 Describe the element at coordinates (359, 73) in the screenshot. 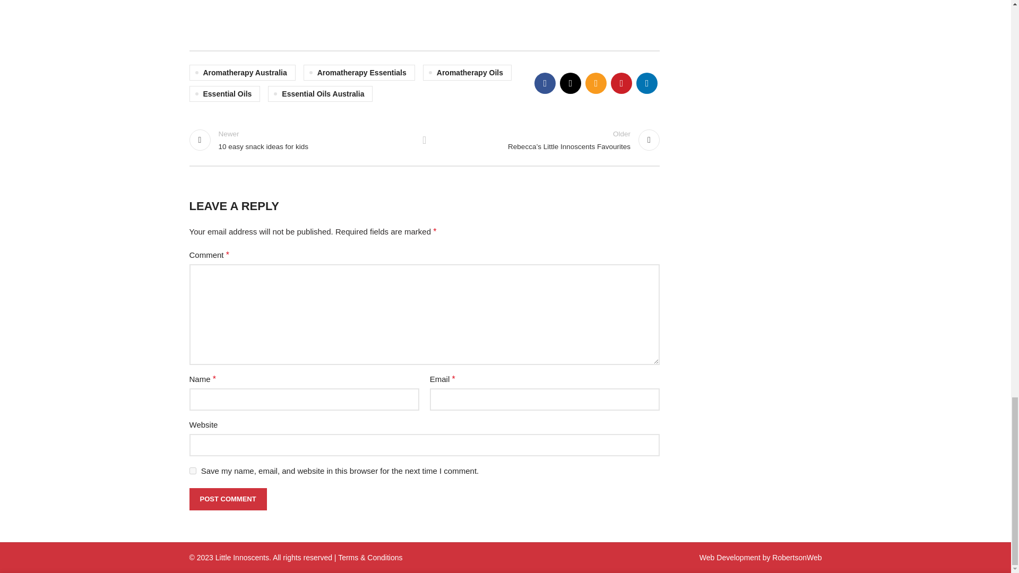

I see `Aromatherapy Essentials` at that location.